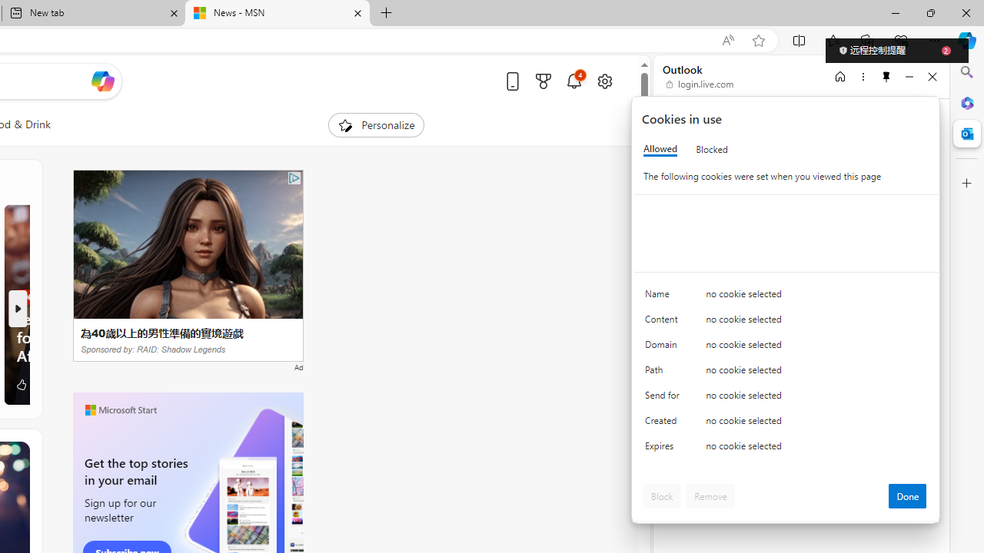 The width and height of the screenshot is (984, 553). I want to click on Personalize, so click(375, 124).